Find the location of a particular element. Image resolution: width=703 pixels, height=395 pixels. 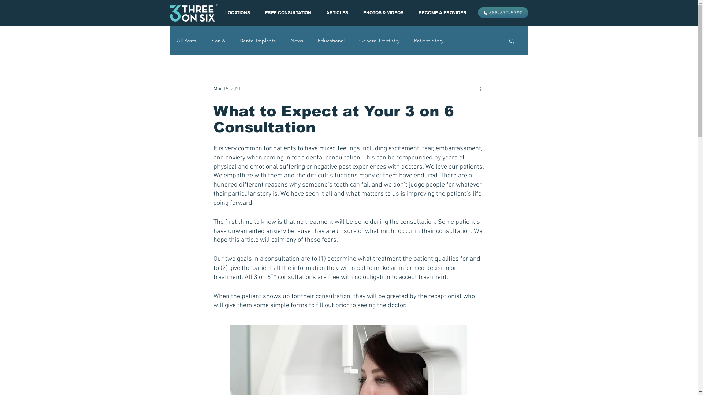

News is located at coordinates (297, 41).